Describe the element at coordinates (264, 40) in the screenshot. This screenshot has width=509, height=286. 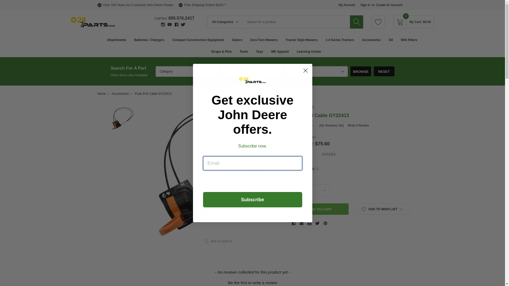
I see `Zero-Turn Mowers` at that location.